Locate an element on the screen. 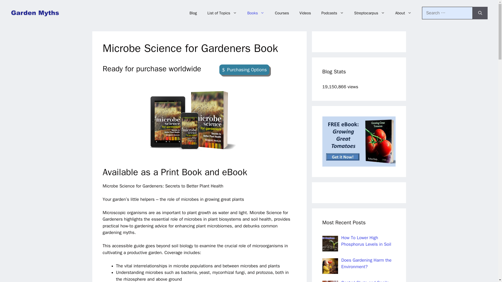 This screenshot has width=502, height=282. Microbe Science for Gardeners by Robert Pavlis is located at coordinates (199, 120).